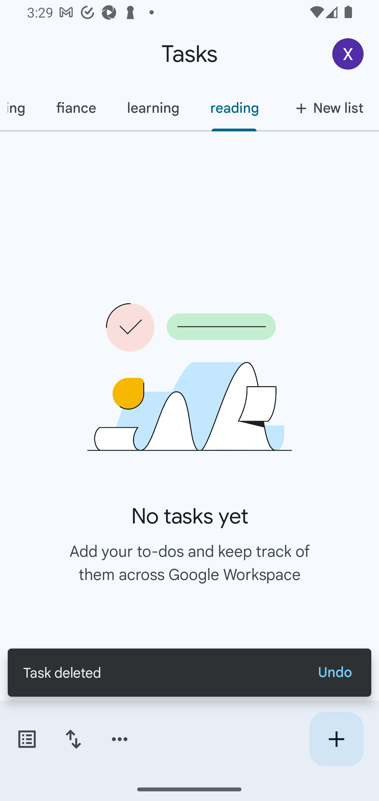 The width and height of the screenshot is (379, 801). Describe the element at coordinates (335, 672) in the screenshot. I see `Undo` at that location.